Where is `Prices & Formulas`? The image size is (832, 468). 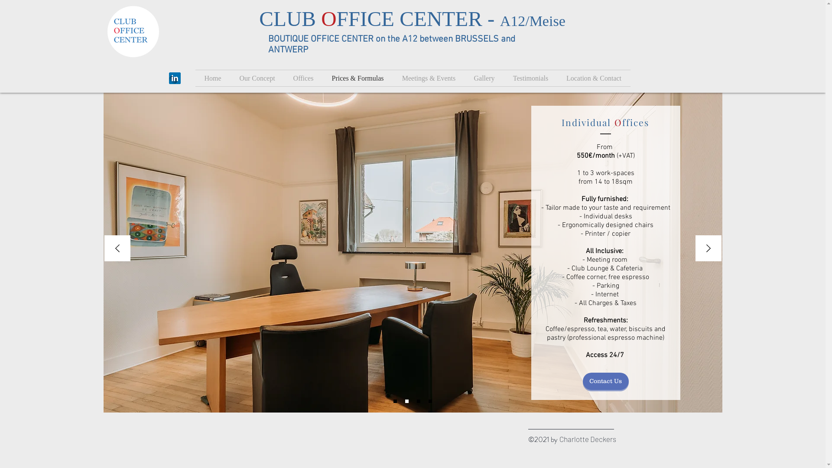
Prices & Formulas is located at coordinates (357, 78).